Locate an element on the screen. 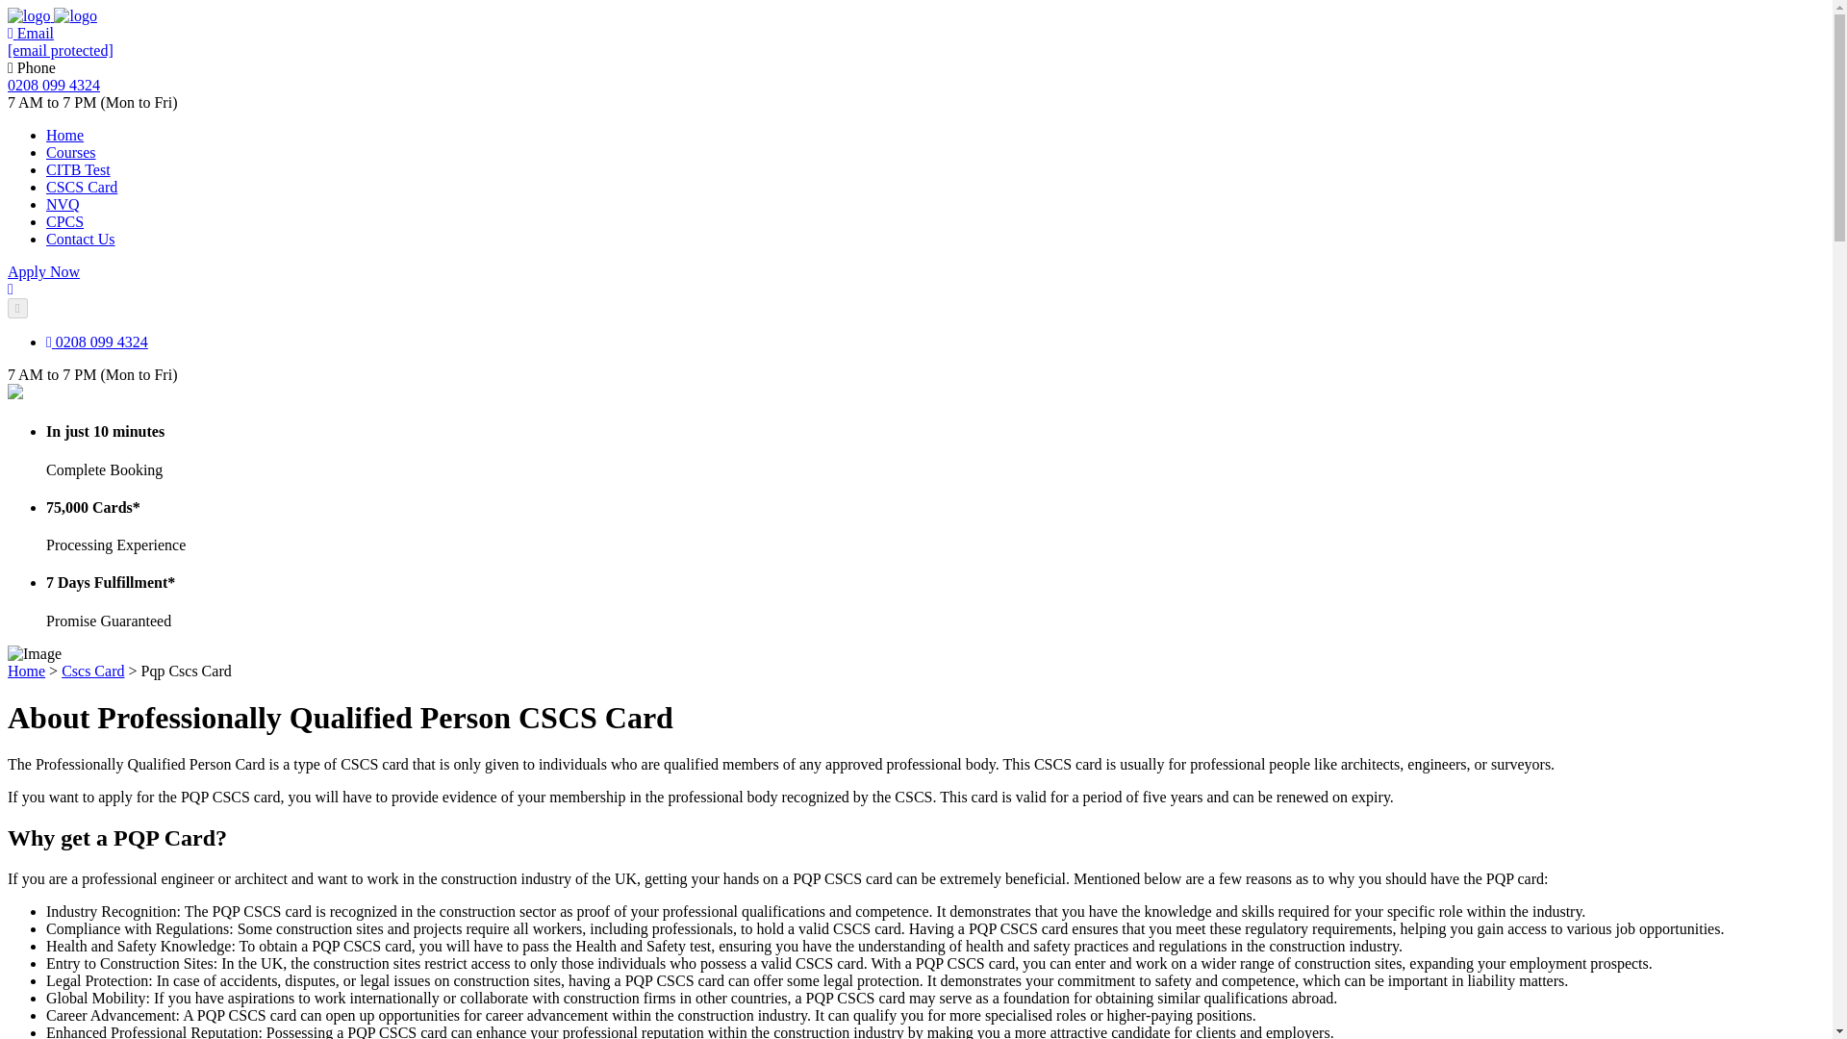  Contact Us is located at coordinates (81, 239).